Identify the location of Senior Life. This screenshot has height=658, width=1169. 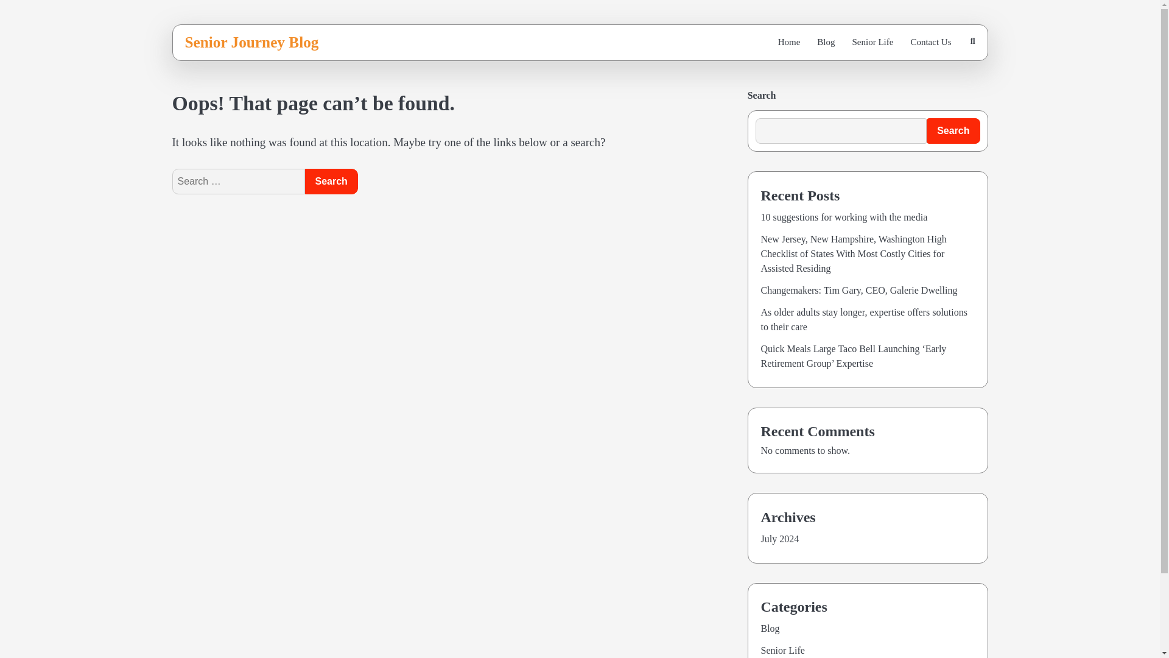
(783, 650).